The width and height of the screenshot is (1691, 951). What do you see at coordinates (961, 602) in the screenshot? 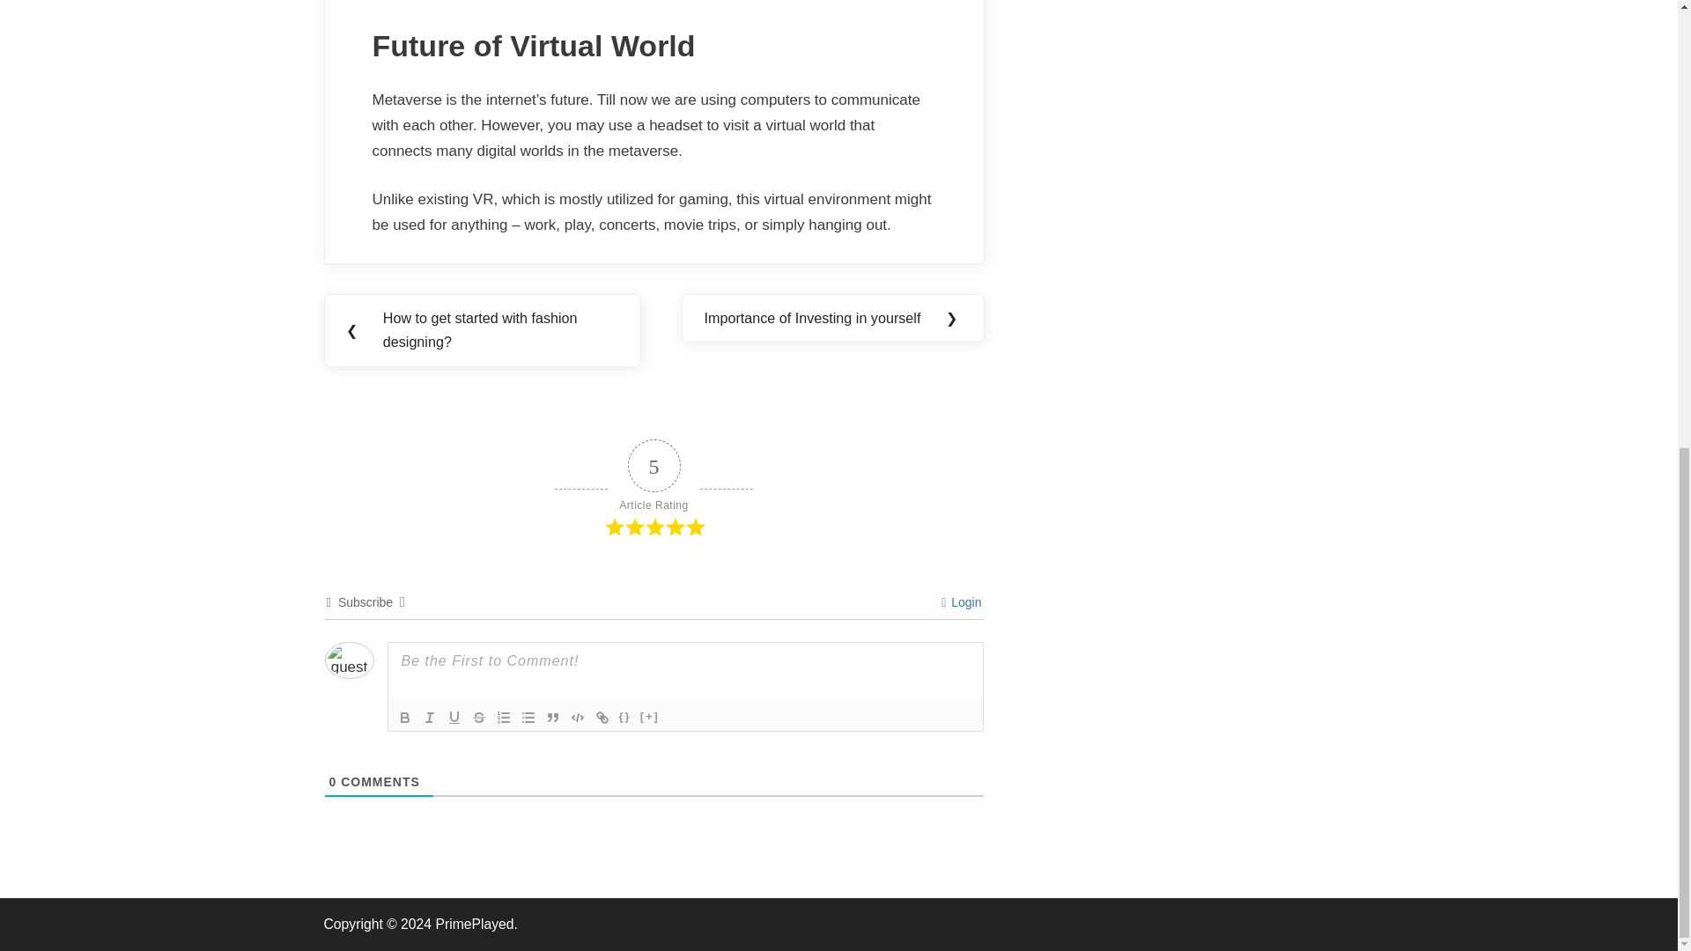
I see `Login` at bounding box center [961, 602].